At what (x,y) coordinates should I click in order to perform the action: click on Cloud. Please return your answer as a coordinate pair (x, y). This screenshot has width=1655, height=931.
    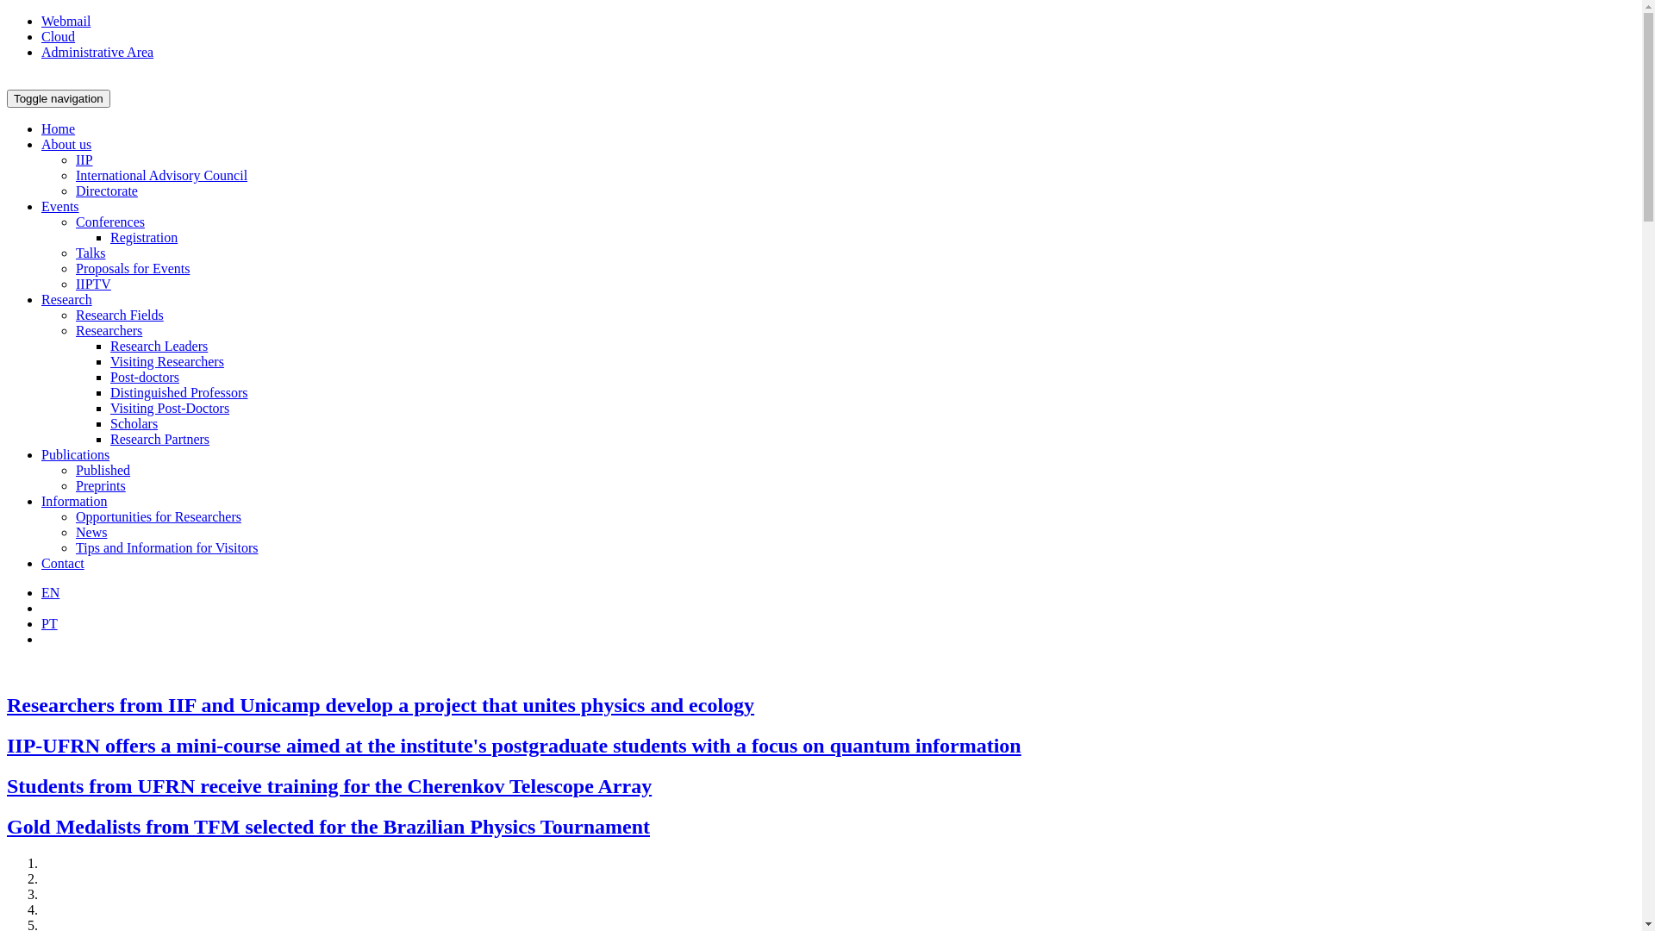
    Looking at the image, I should click on (59, 36).